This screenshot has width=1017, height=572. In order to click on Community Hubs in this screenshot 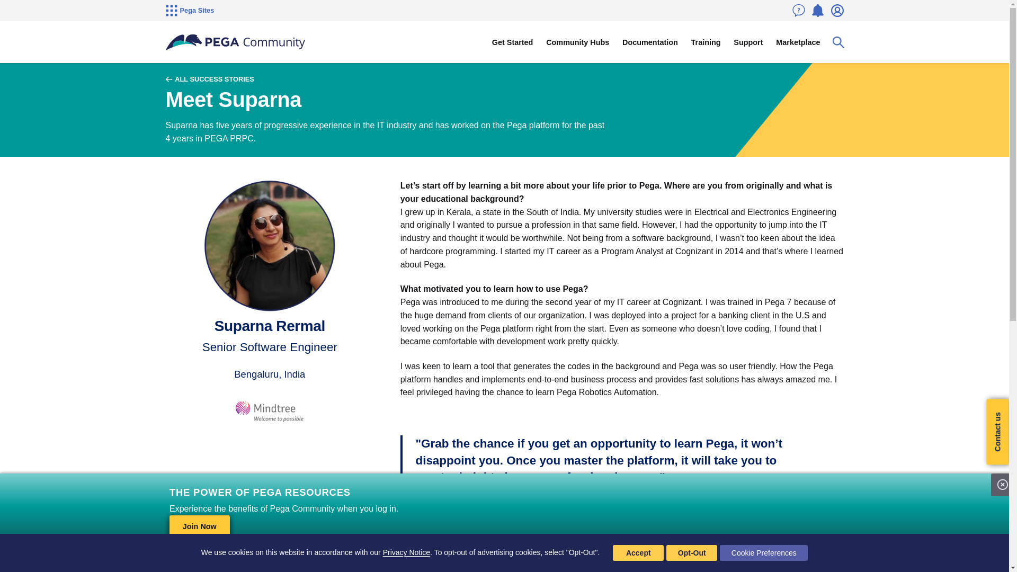, I will do `click(578, 42)`.